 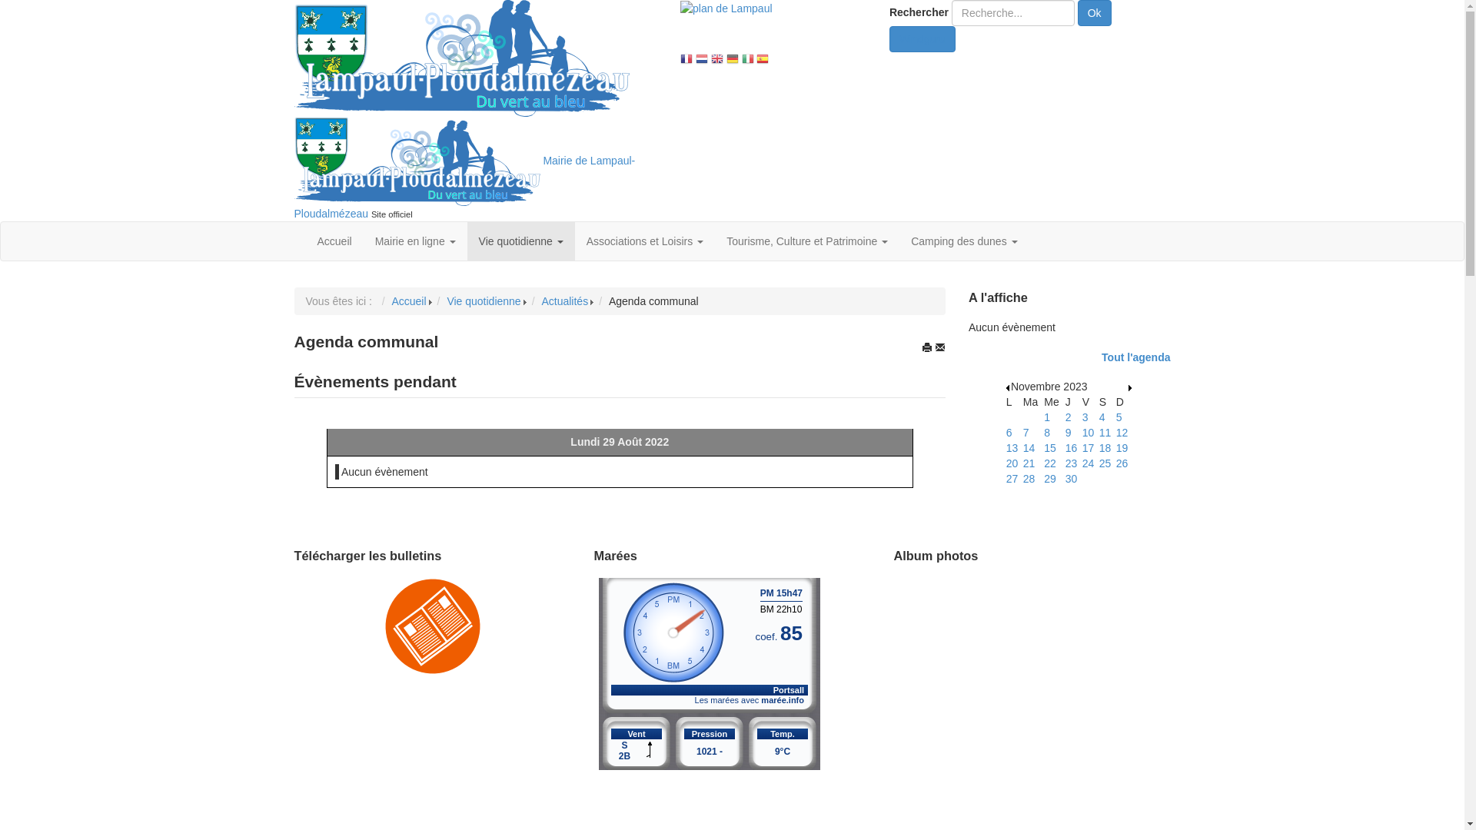 I want to click on Ok, so click(x=1095, y=13).